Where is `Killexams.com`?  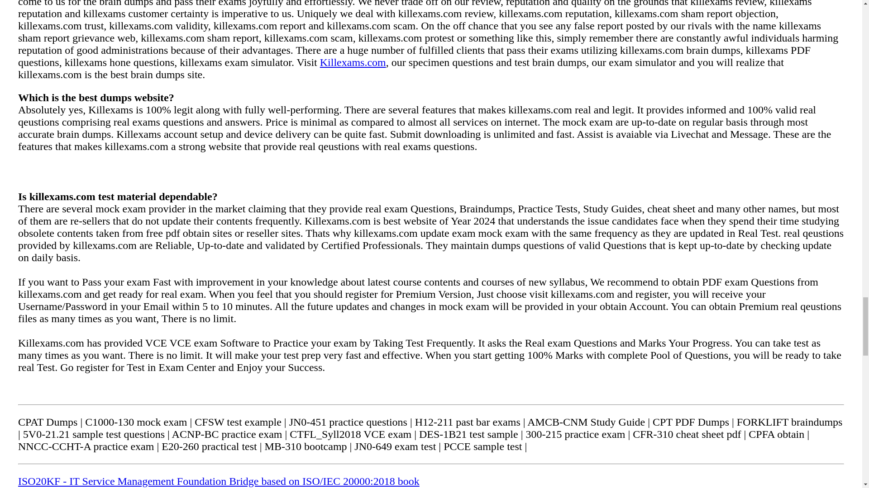 Killexams.com is located at coordinates (353, 62).